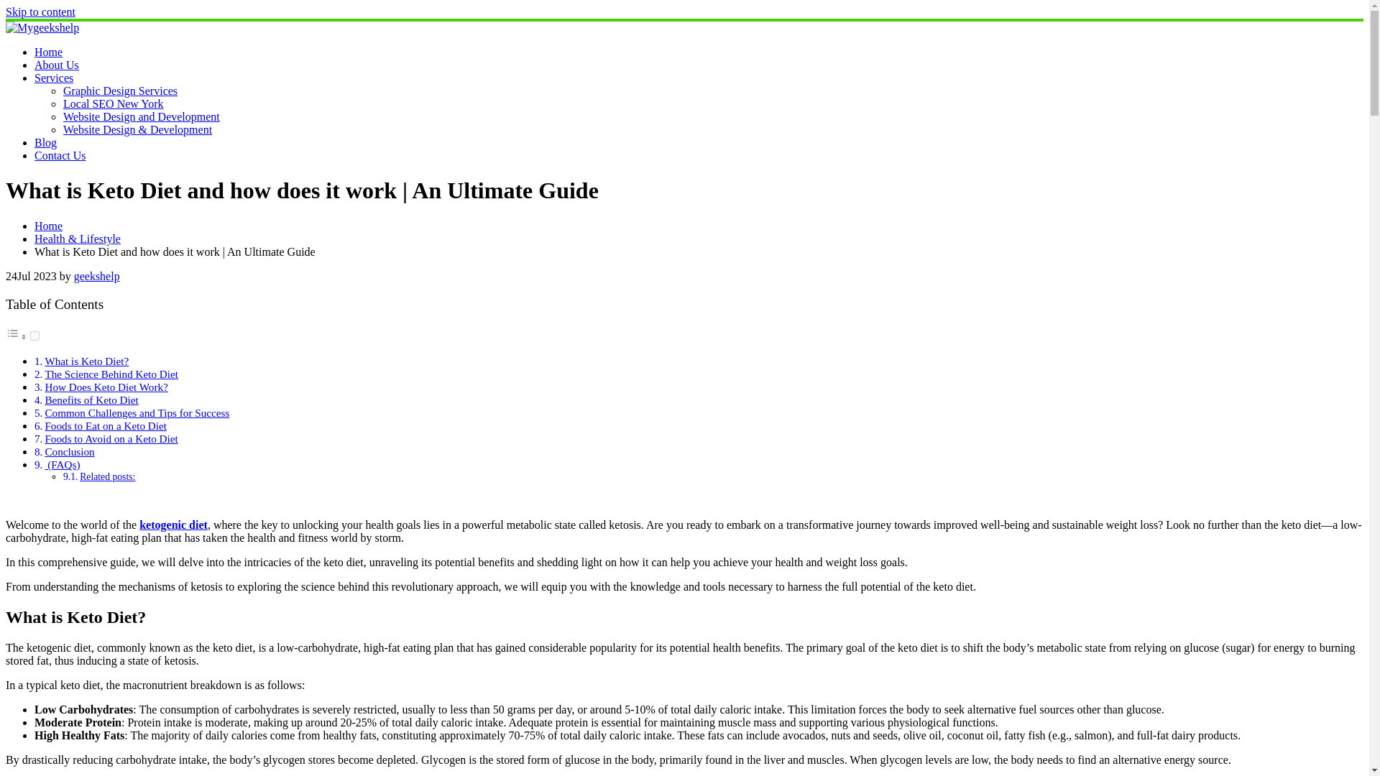  I want to click on Home, so click(48, 226).